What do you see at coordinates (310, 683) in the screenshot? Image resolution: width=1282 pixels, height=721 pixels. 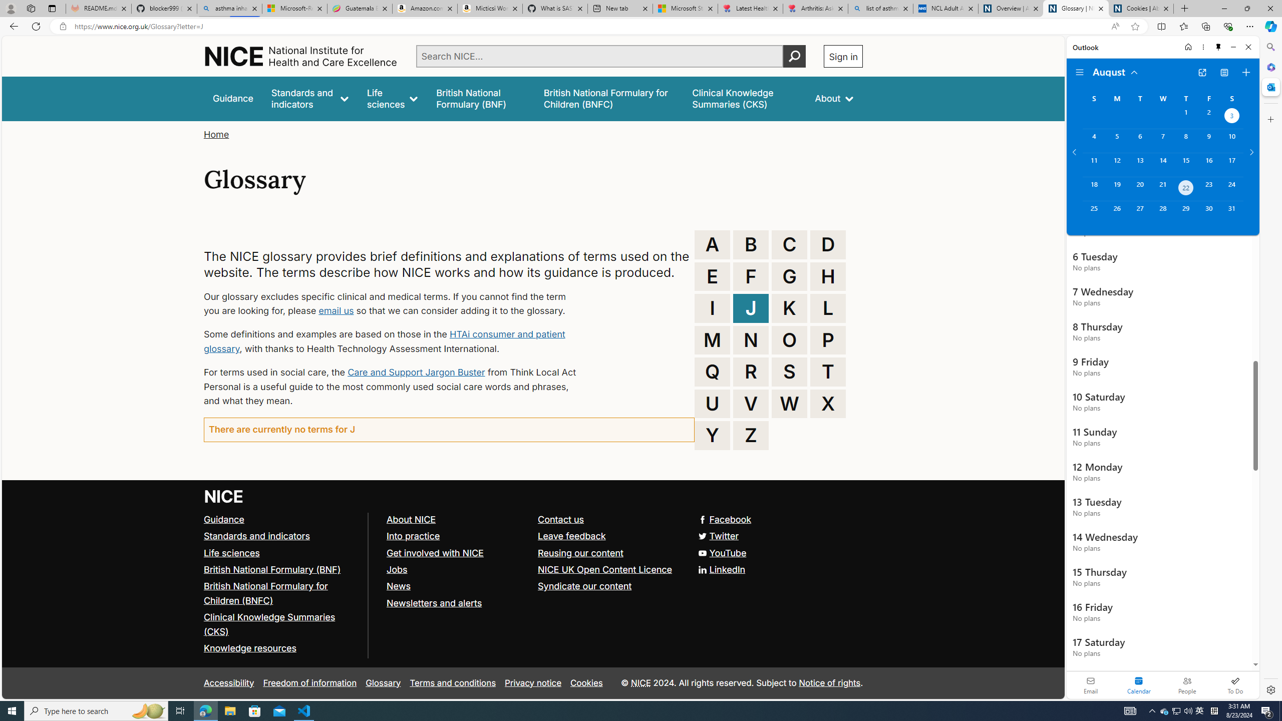 I see `Freedom of information` at bounding box center [310, 683].